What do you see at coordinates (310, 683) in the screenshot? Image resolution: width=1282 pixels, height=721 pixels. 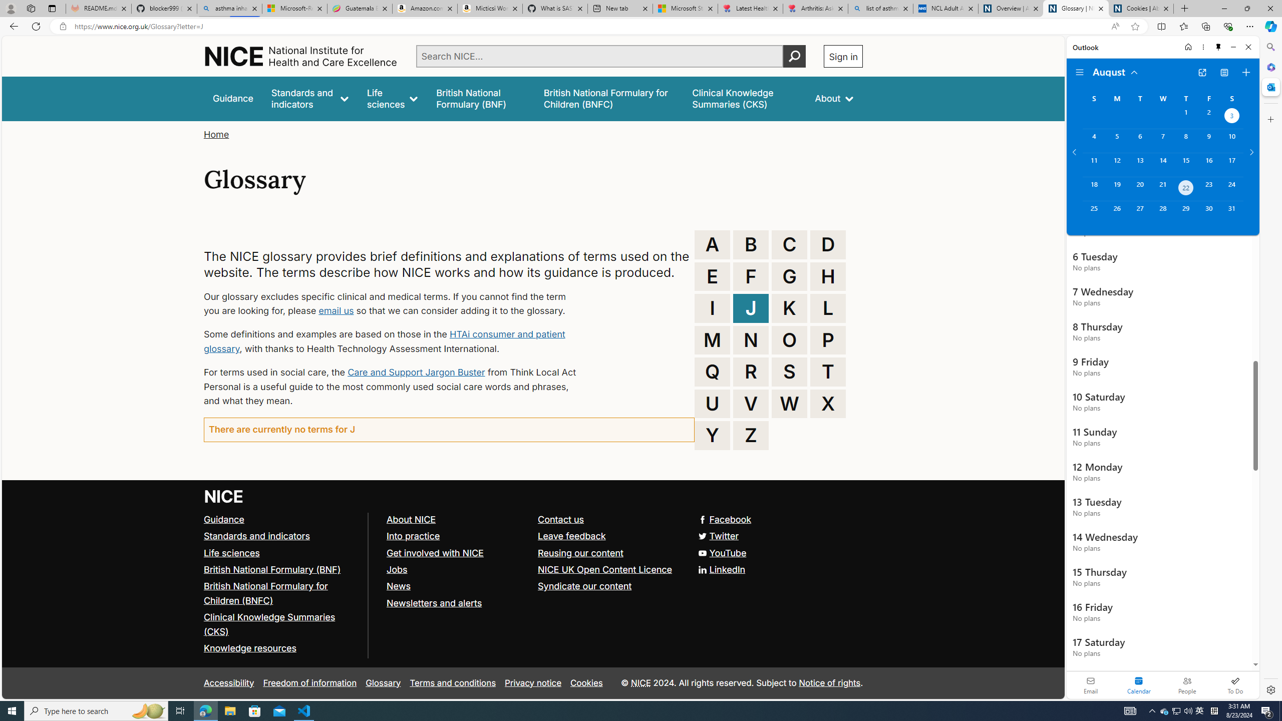 I see `Freedom of information` at bounding box center [310, 683].